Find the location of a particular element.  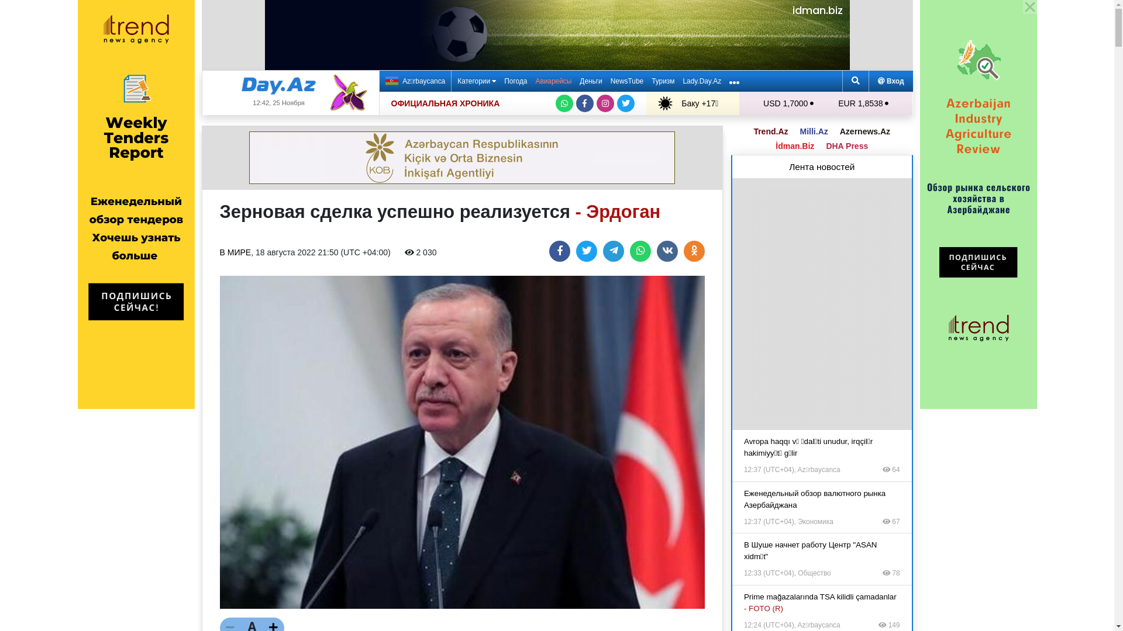

3rd party ad content is located at coordinates (822, 304).